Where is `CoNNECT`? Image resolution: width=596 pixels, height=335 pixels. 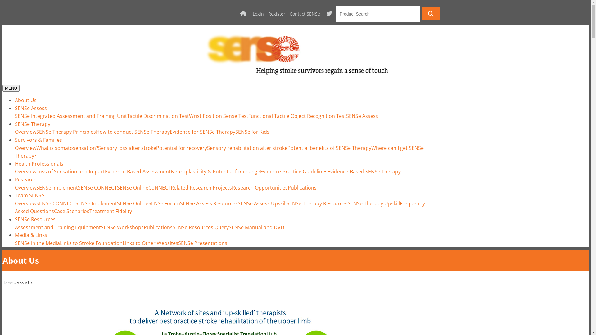
CoNNECT is located at coordinates (160, 188).